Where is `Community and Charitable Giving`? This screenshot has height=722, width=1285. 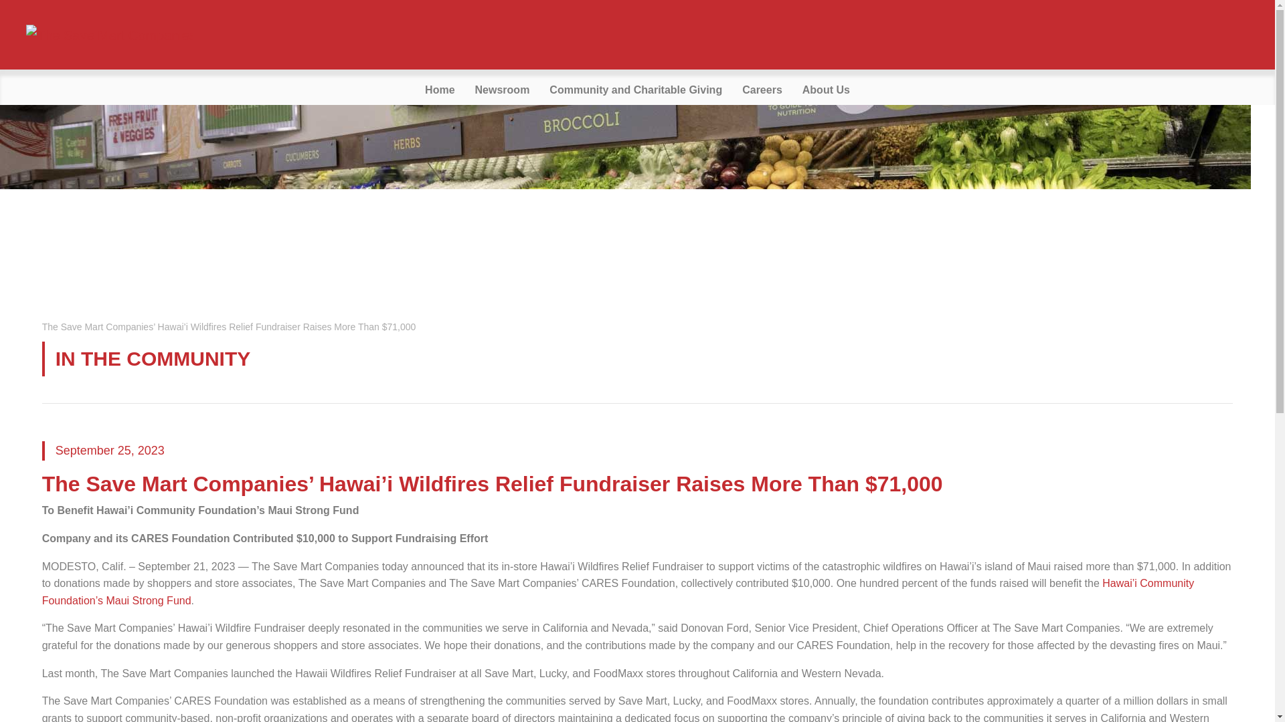
Community and Charitable Giving is located at coordinates (636, 90).